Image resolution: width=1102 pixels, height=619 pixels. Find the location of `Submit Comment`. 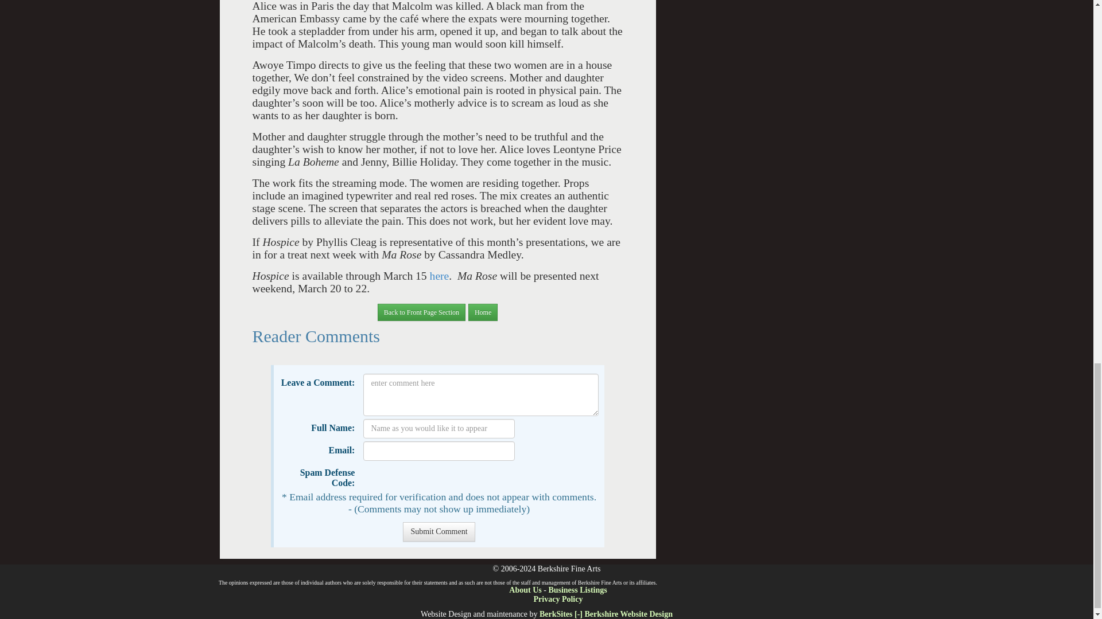

Submit Comment is located at coordinates (439, 532).